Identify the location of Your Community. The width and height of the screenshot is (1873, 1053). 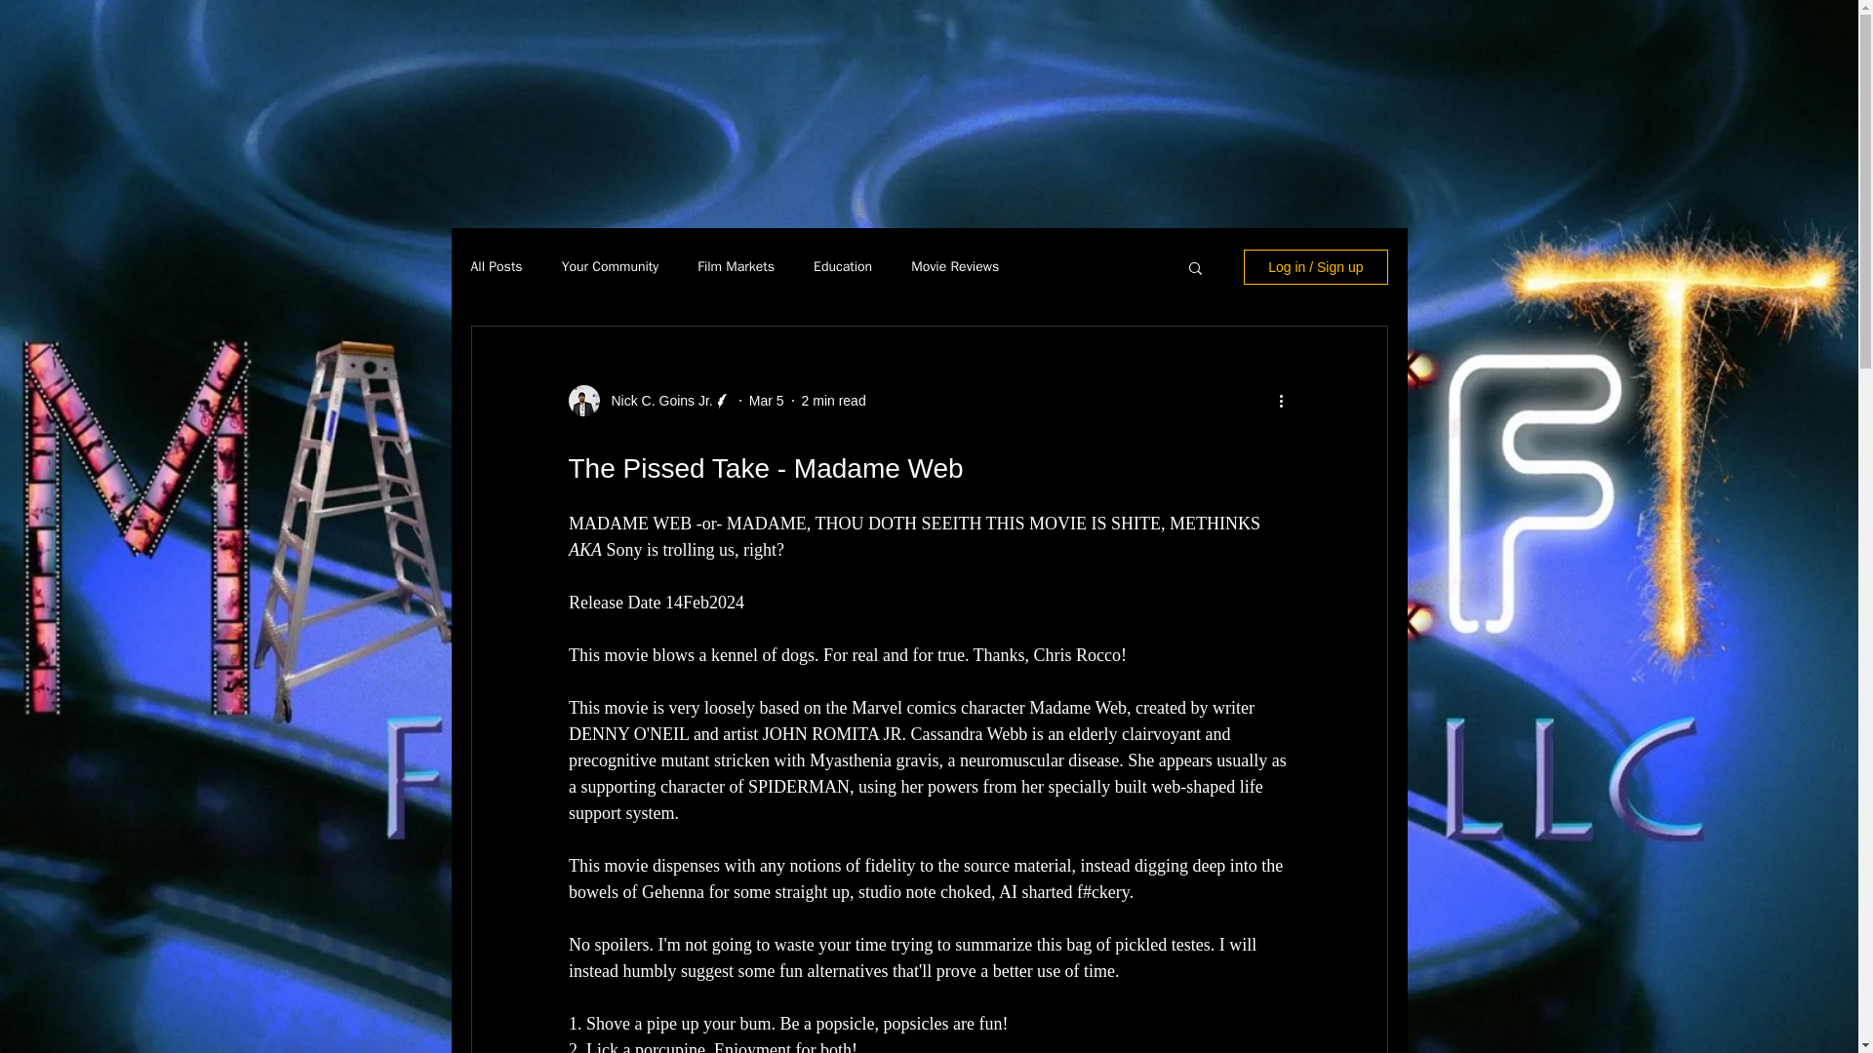
(611, 266).